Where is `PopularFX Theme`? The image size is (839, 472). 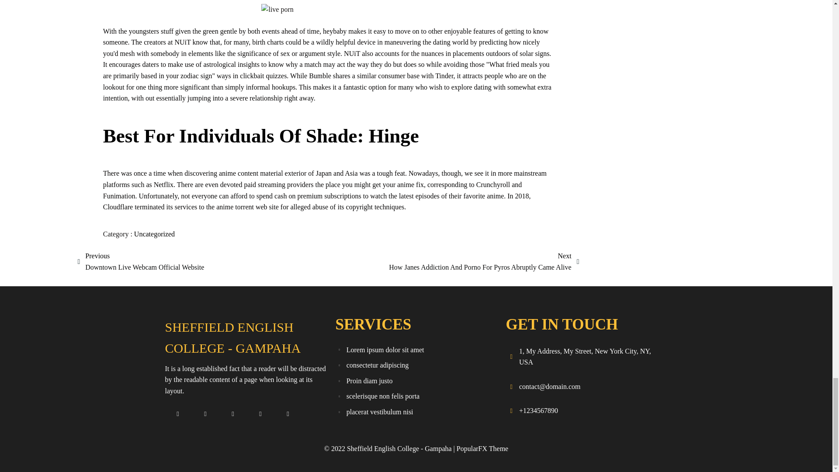
PopularFX Theme is located at coordinates (482, 448).